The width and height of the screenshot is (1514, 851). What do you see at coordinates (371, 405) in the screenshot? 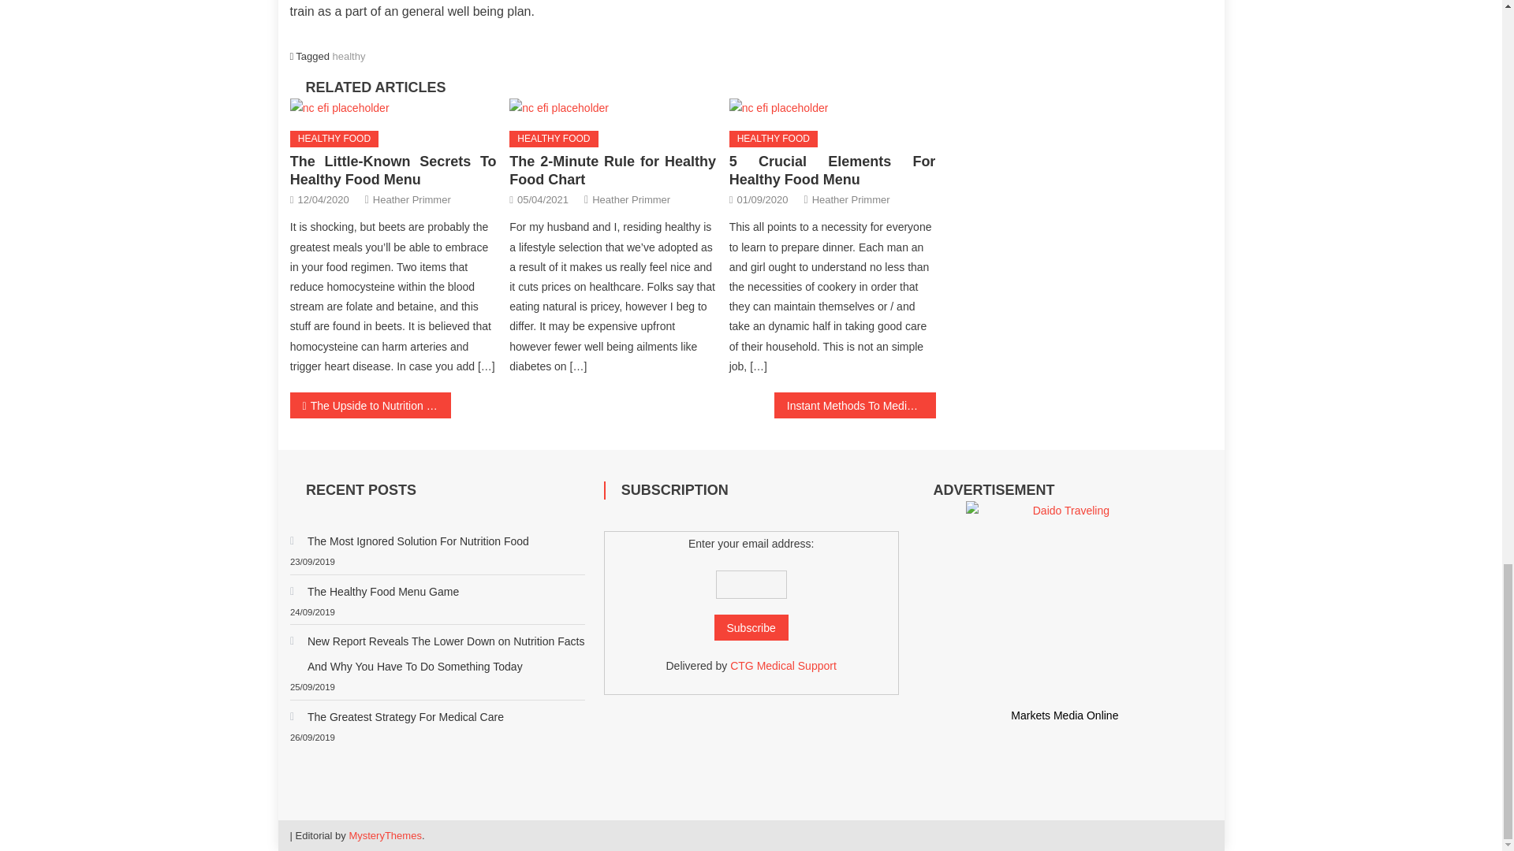
I see `The Upside to Nutrition Food` at bounding box center [371, 405].